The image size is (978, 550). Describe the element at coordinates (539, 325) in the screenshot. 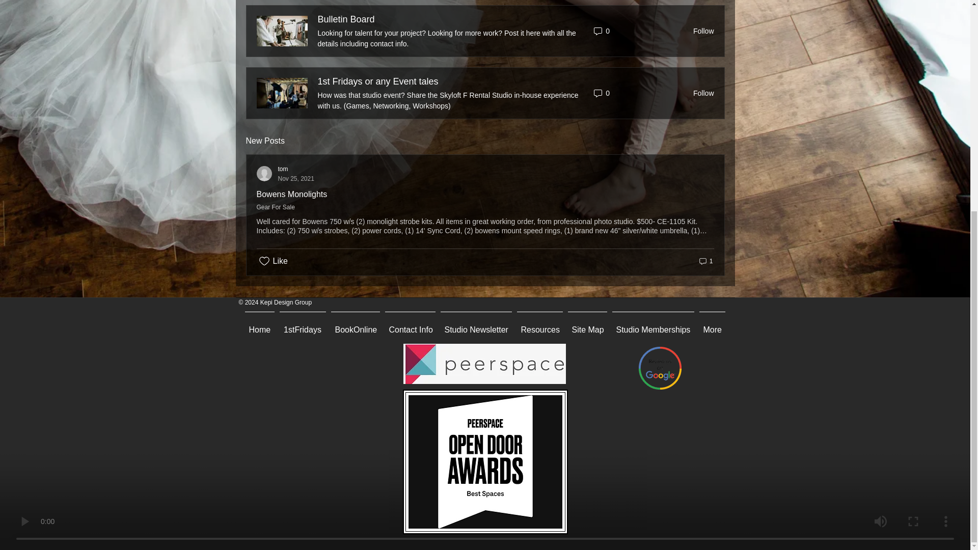

I see `BookOnline` at that location.